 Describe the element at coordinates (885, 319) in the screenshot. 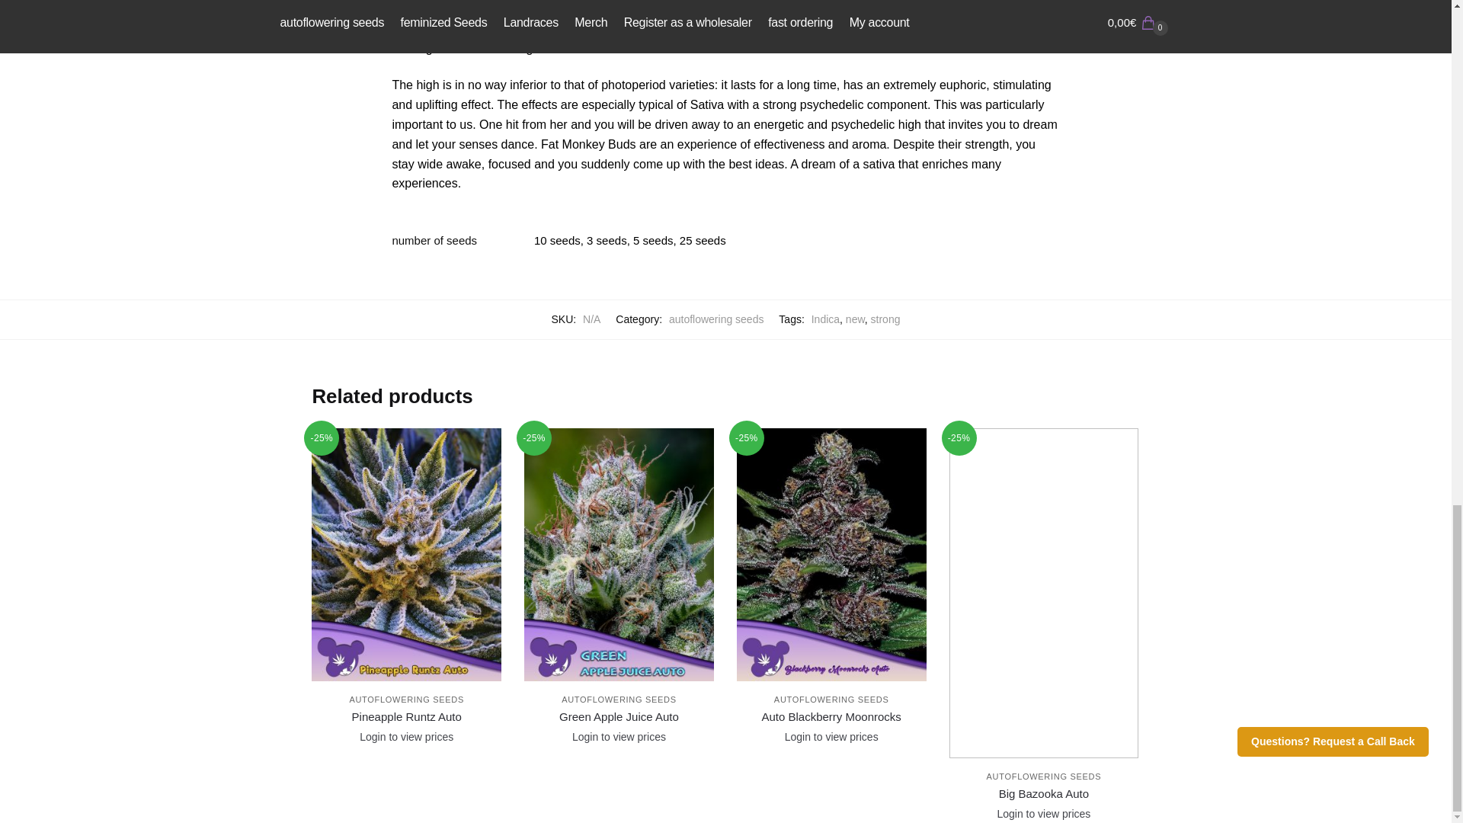

I see `strong` at that location.